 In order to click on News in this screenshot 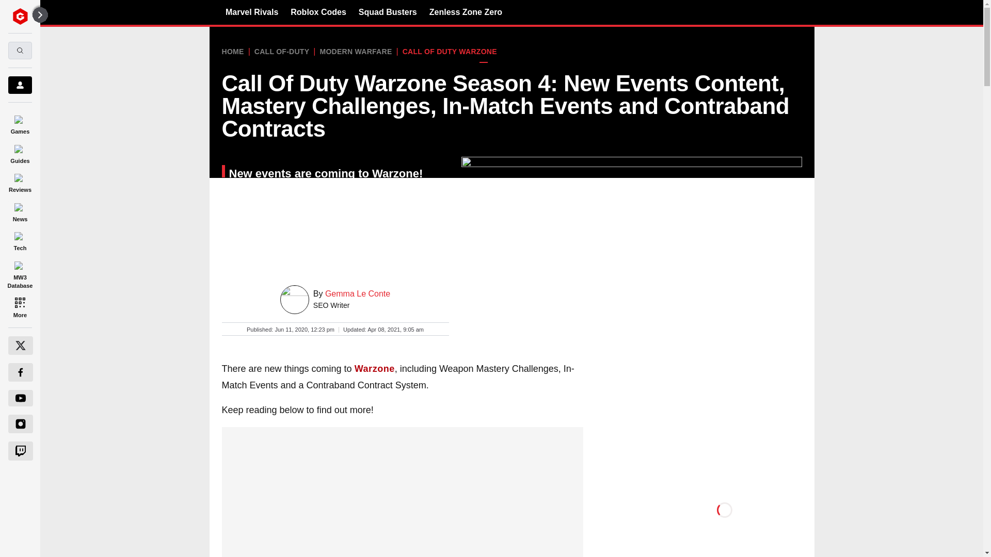, I will do `click(20, 210)`.